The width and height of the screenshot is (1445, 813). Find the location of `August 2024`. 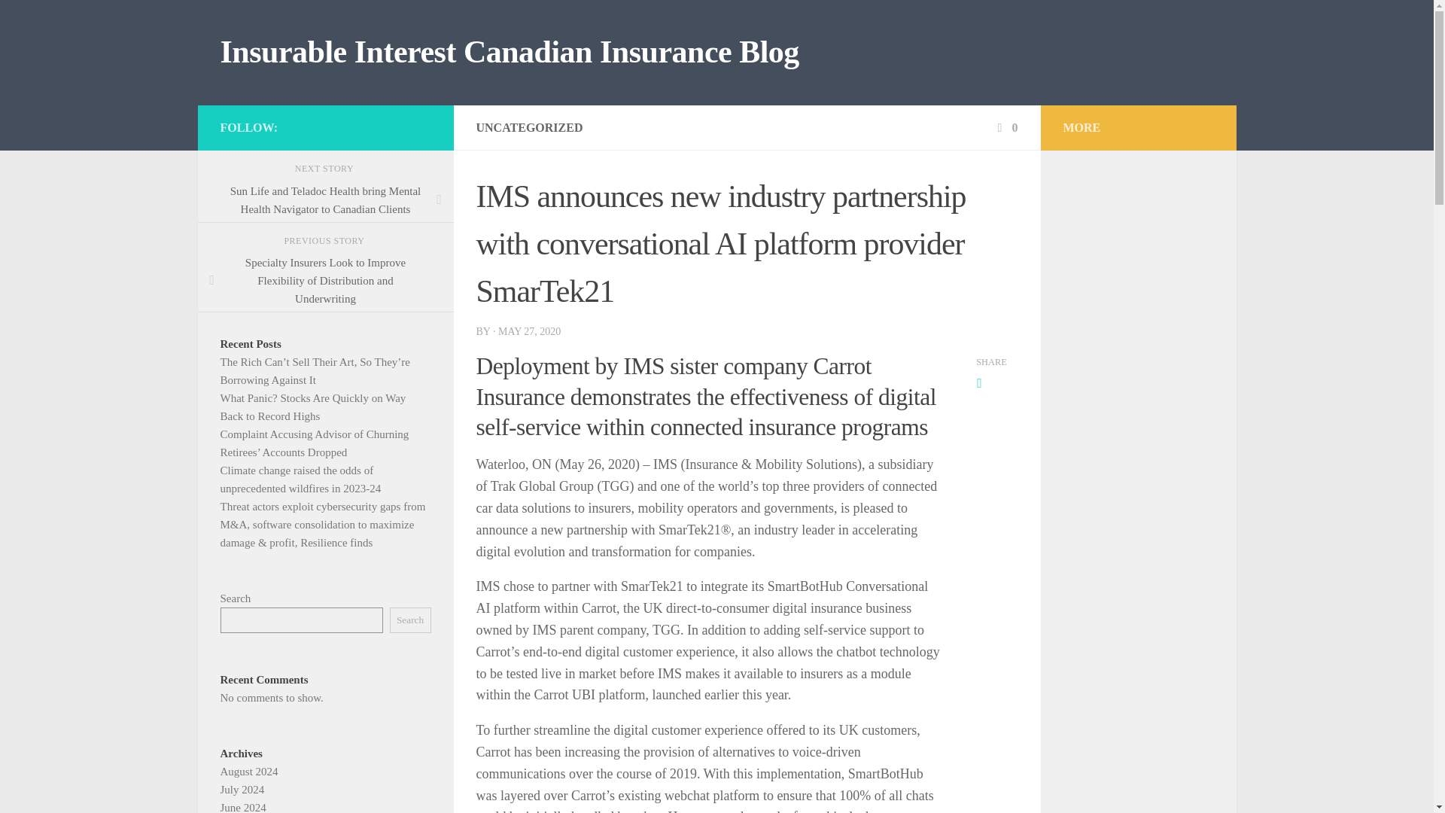

August 2024 is located at coordinates (248, 771).